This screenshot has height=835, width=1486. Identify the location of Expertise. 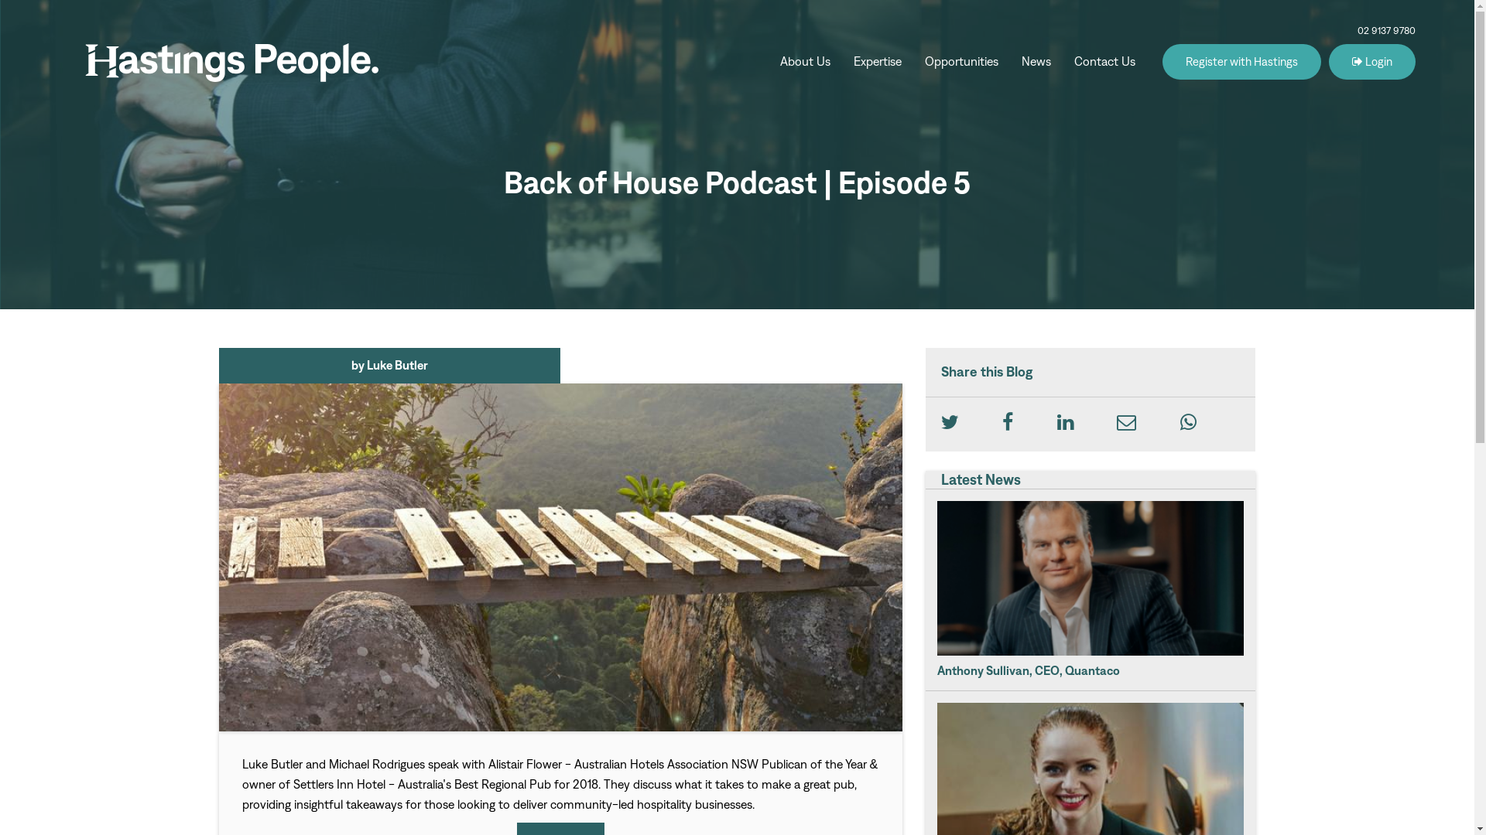
(878, 62).